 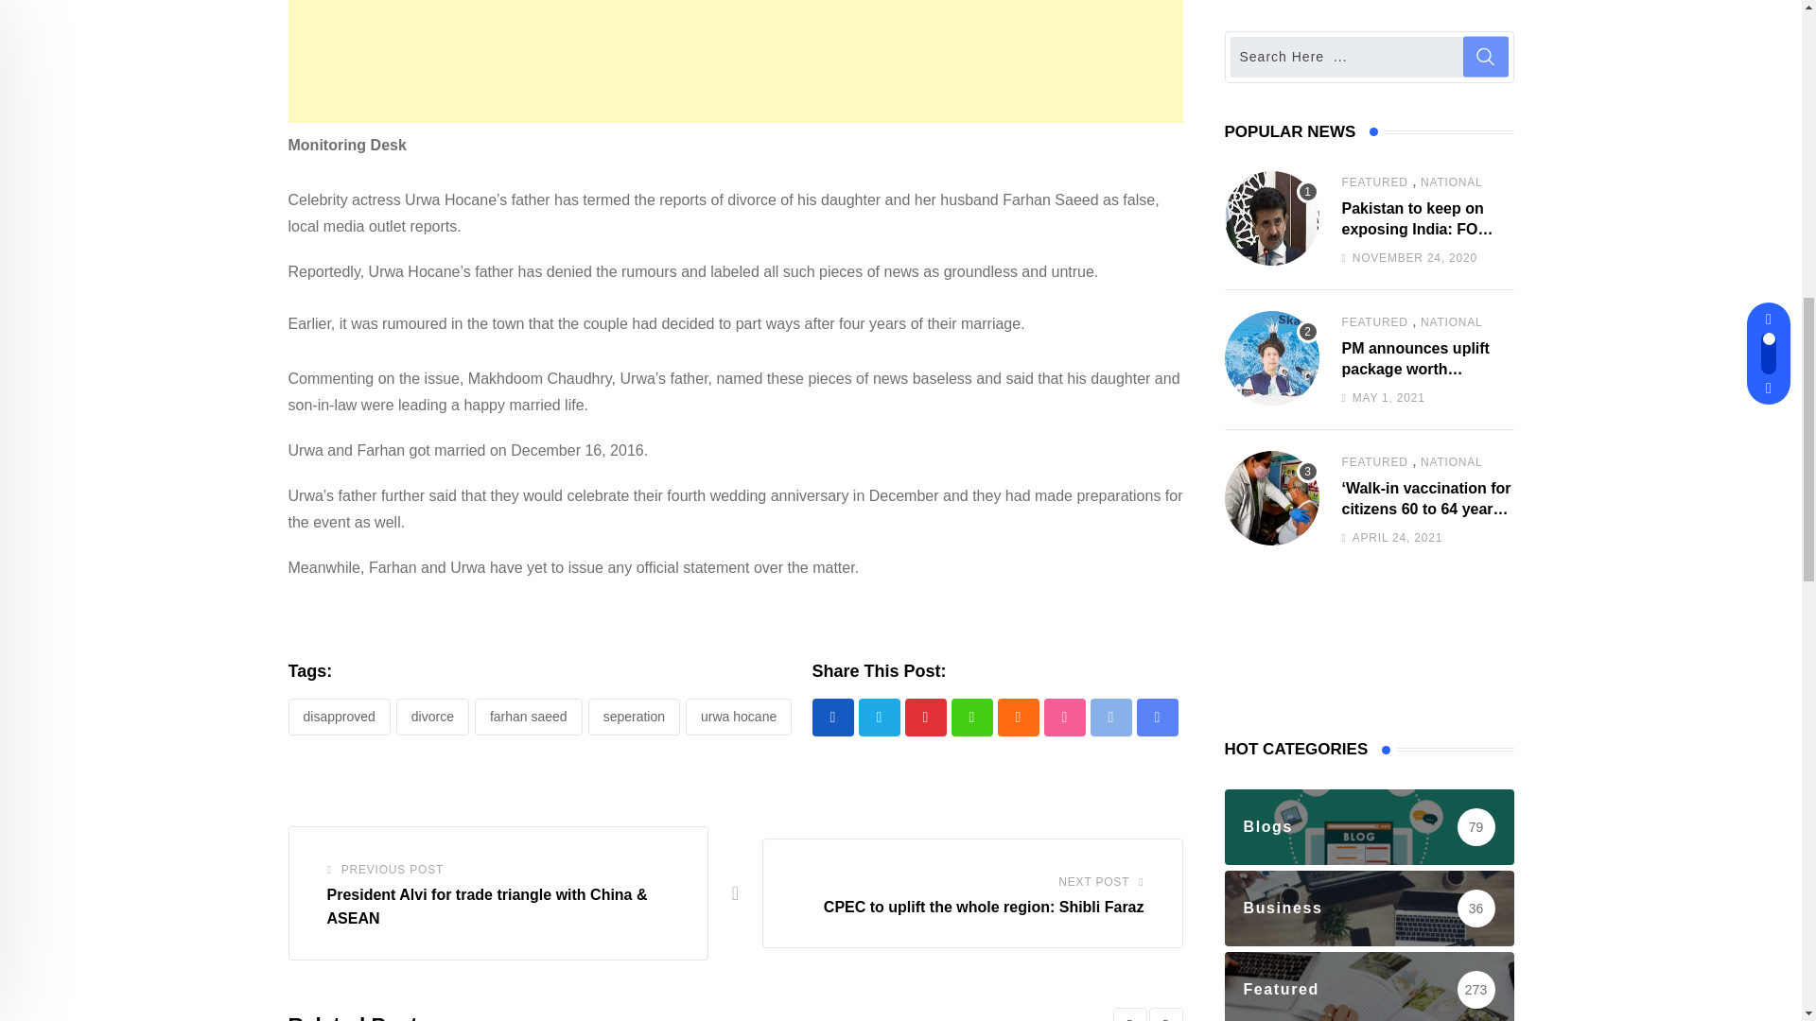 I want to click on Advertisement, so click(x=734, y=61).